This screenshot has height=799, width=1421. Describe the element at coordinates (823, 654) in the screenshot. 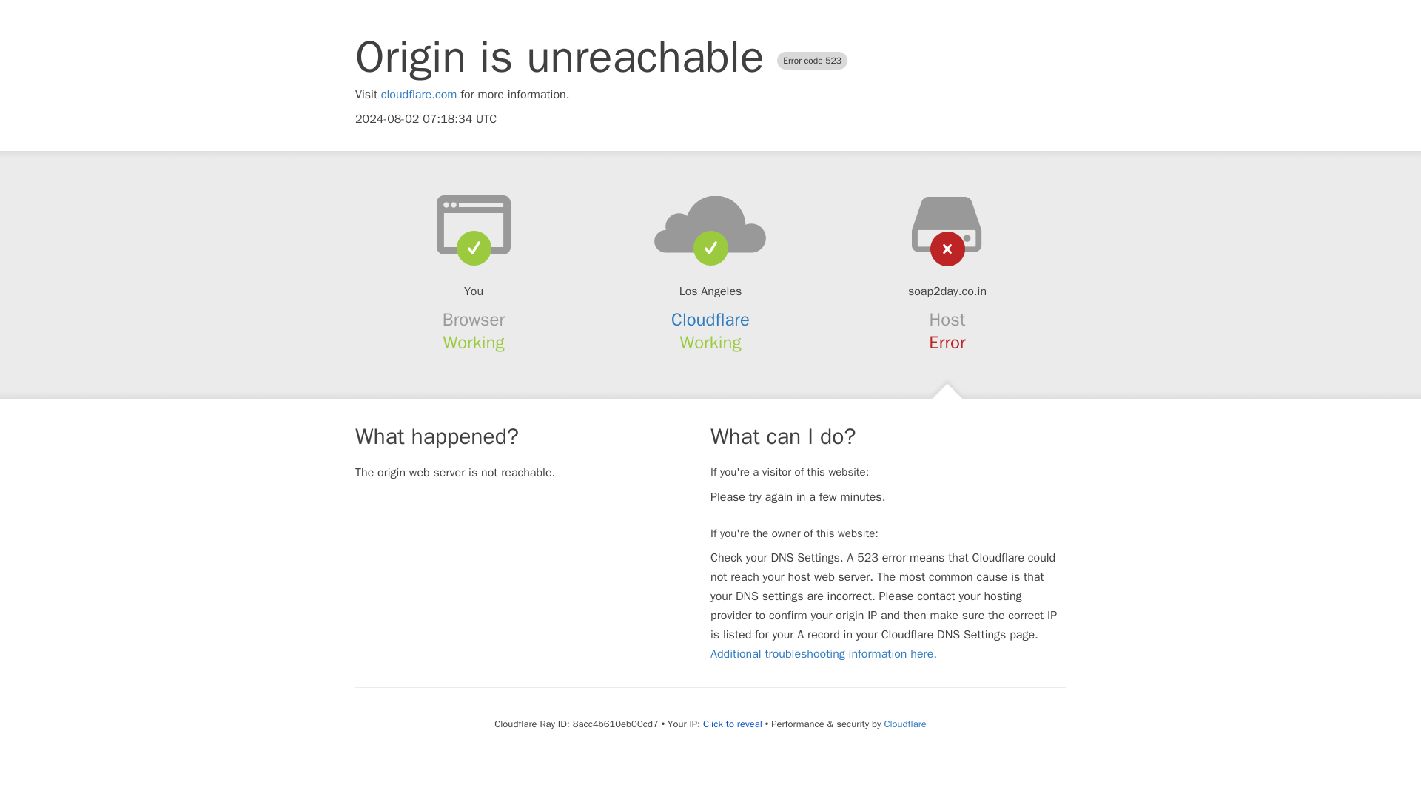

I see `Additional troubleshooting information here.` at that location.